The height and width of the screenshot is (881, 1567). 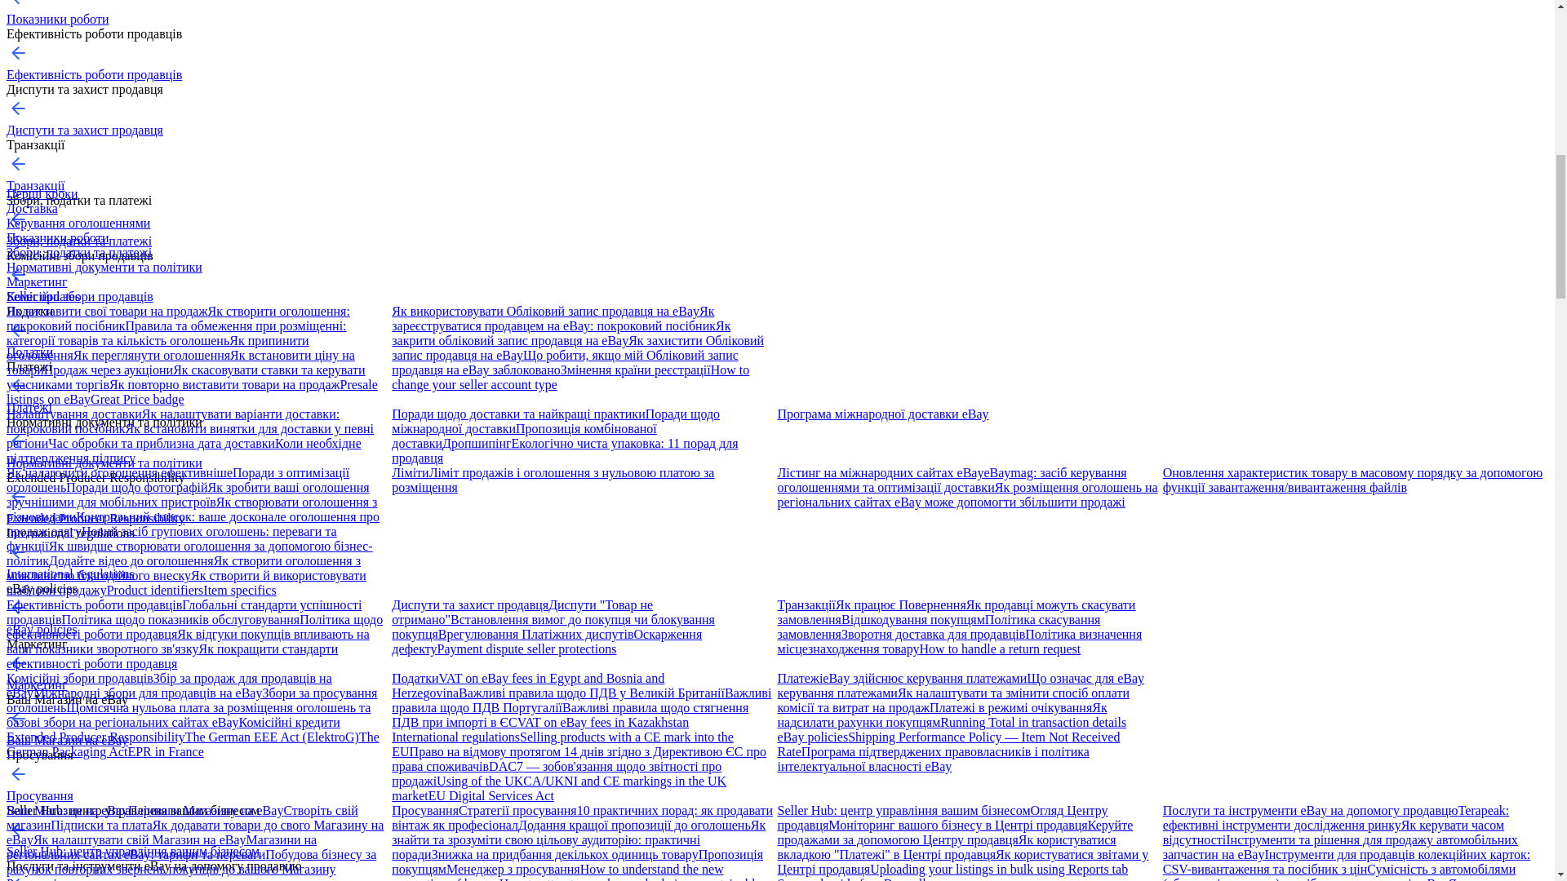 I want to click on International regulations, so click(x=70, y=573).